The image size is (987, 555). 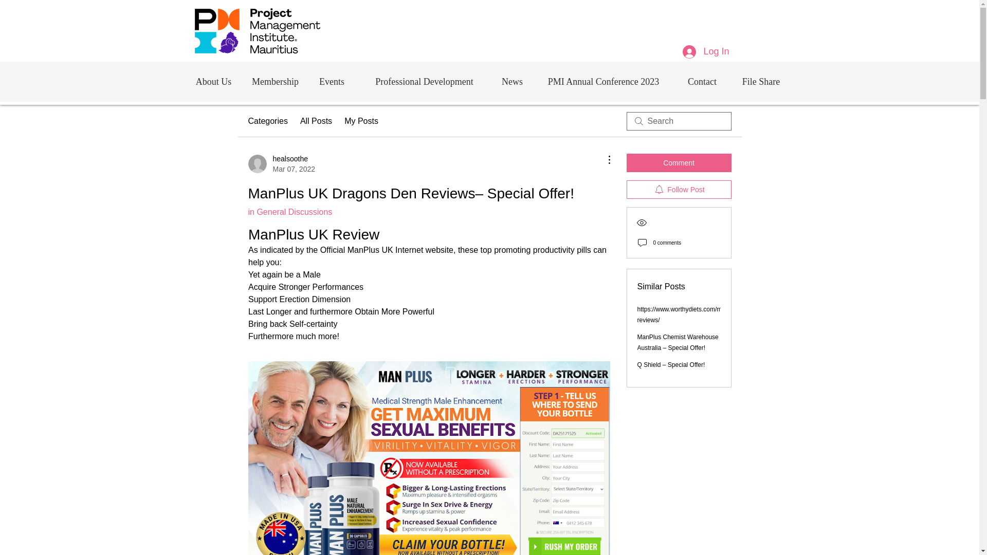 I want to click on News, so click(x=512, y=81).